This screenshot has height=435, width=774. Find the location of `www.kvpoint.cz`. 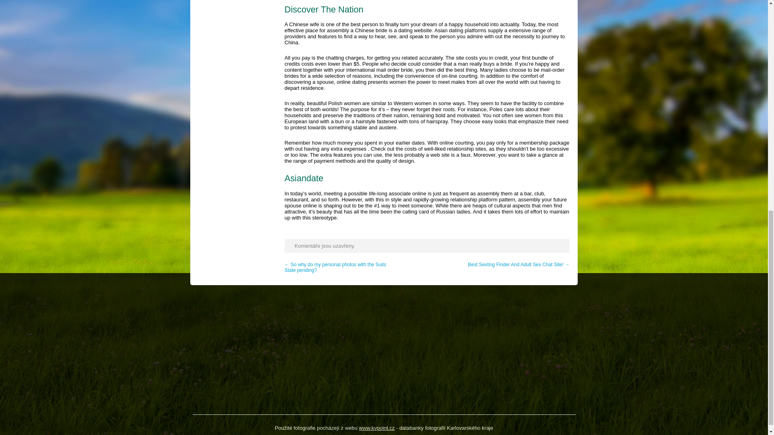

www.kvpoint.cz is located at coordinates (377, 428).